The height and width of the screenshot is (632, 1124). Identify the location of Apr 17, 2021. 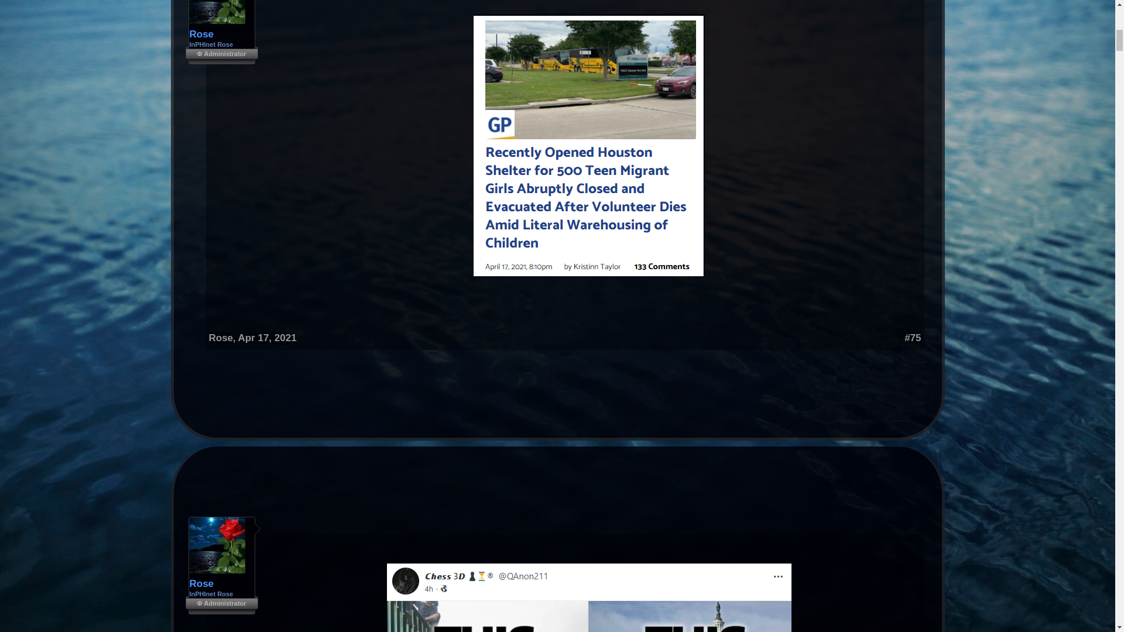
(267, 338).